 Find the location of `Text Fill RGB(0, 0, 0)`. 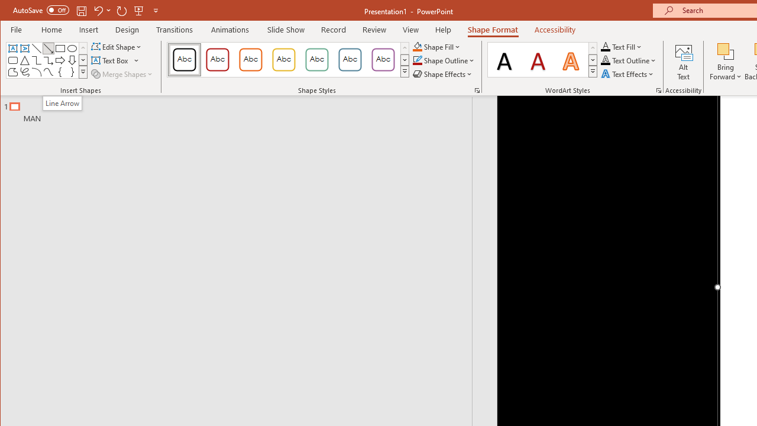

Text Fill RGB(0, 0, 0) is located at coordinates (606, 46).